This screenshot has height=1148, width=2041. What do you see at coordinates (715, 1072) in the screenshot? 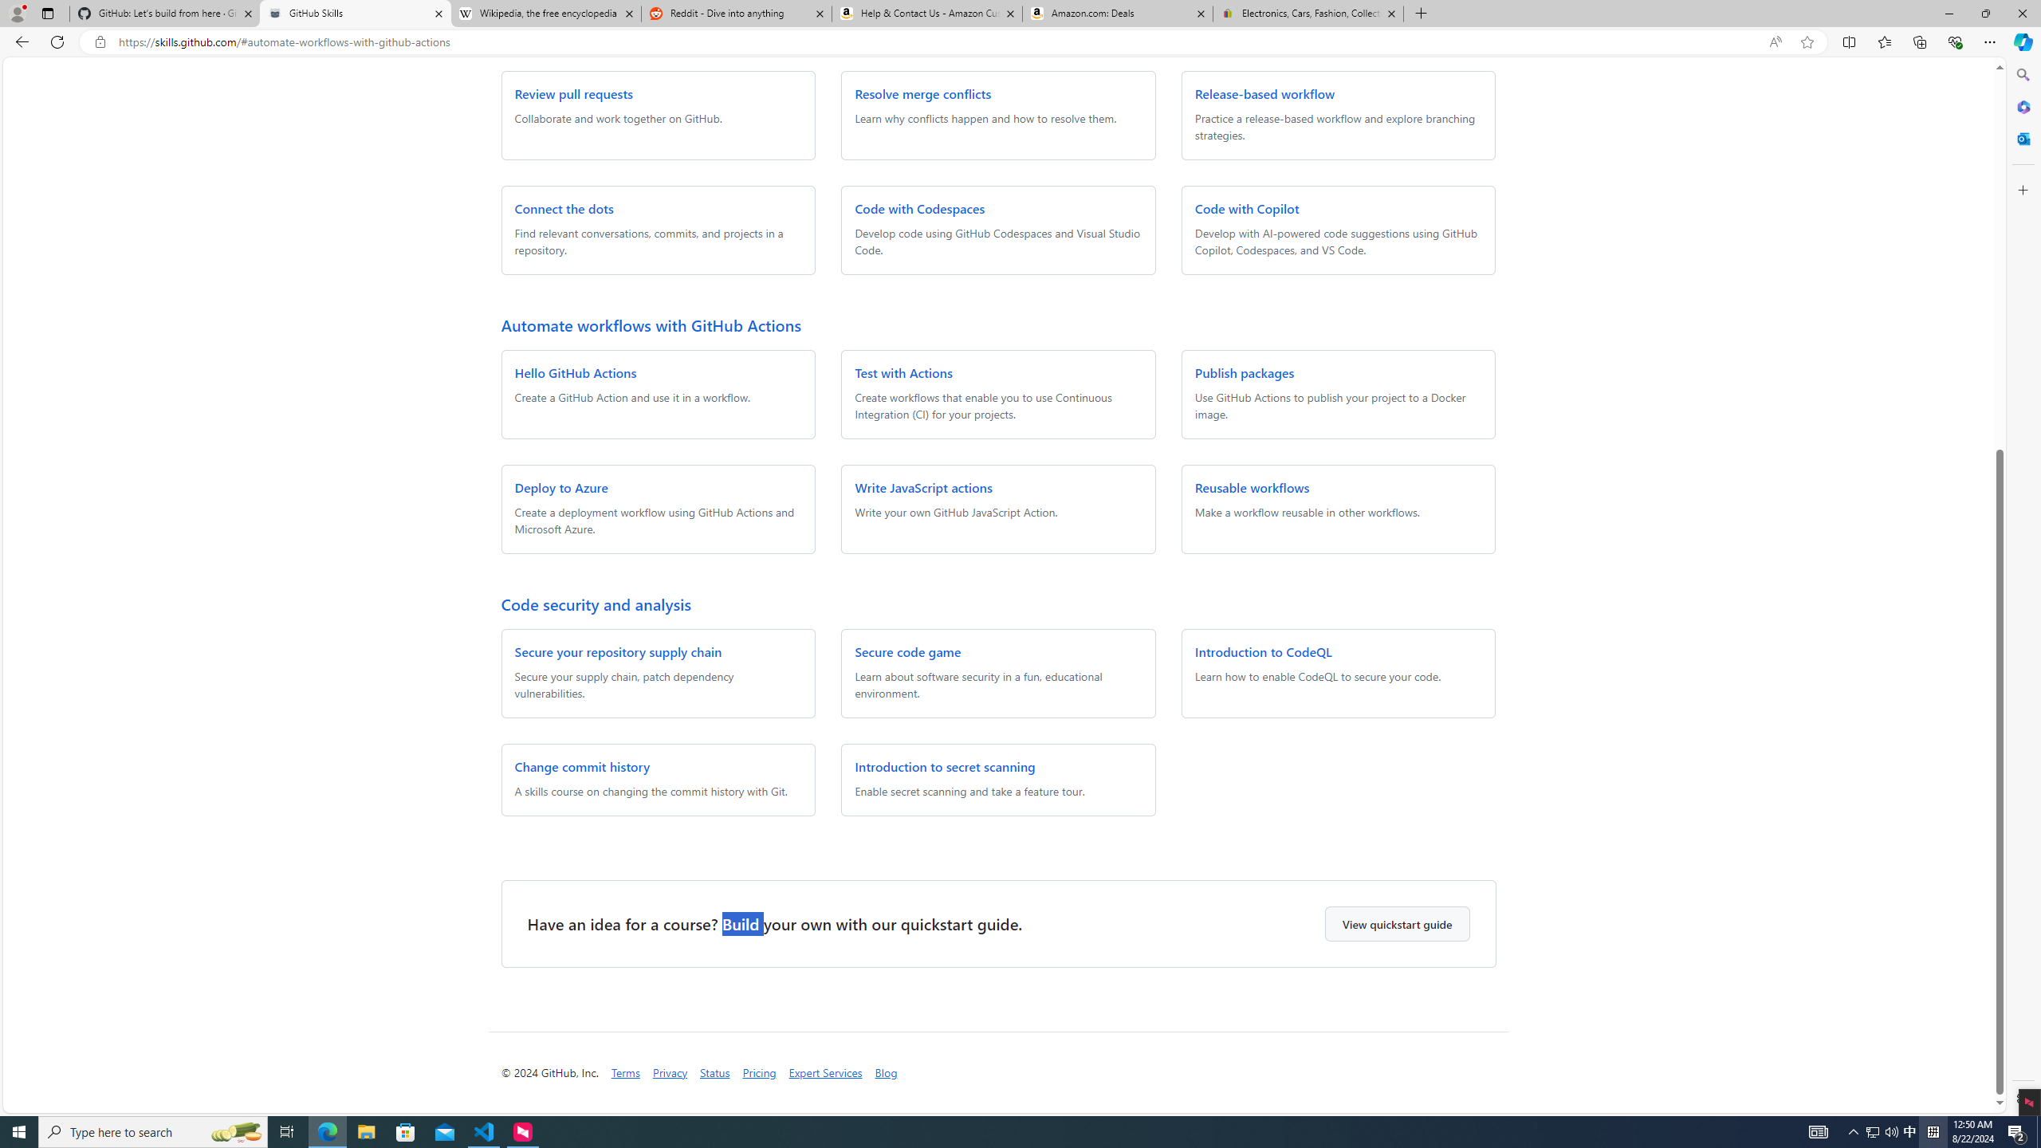
I see `Status` at bounding box center [715, 1072].